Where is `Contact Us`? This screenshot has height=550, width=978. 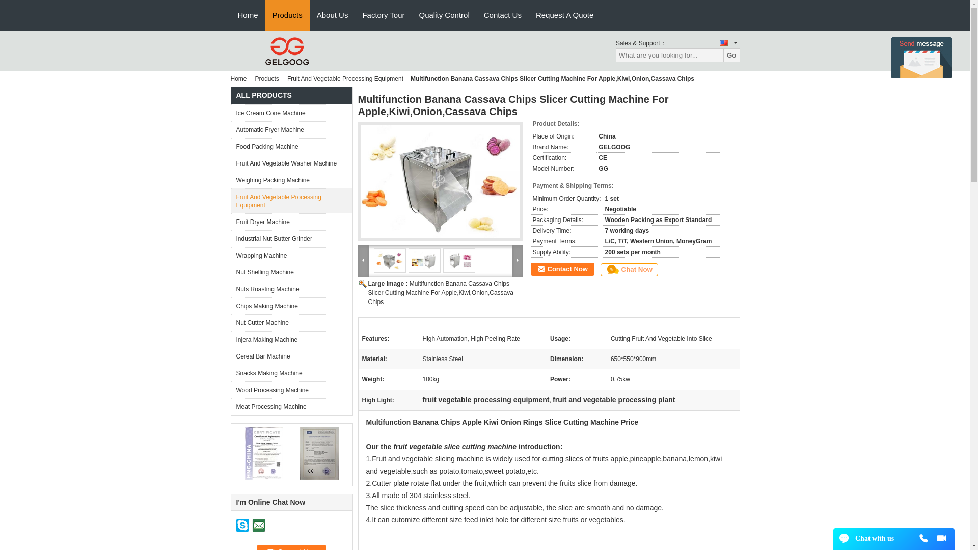
Contact Us is located at coordinates (503, 15).